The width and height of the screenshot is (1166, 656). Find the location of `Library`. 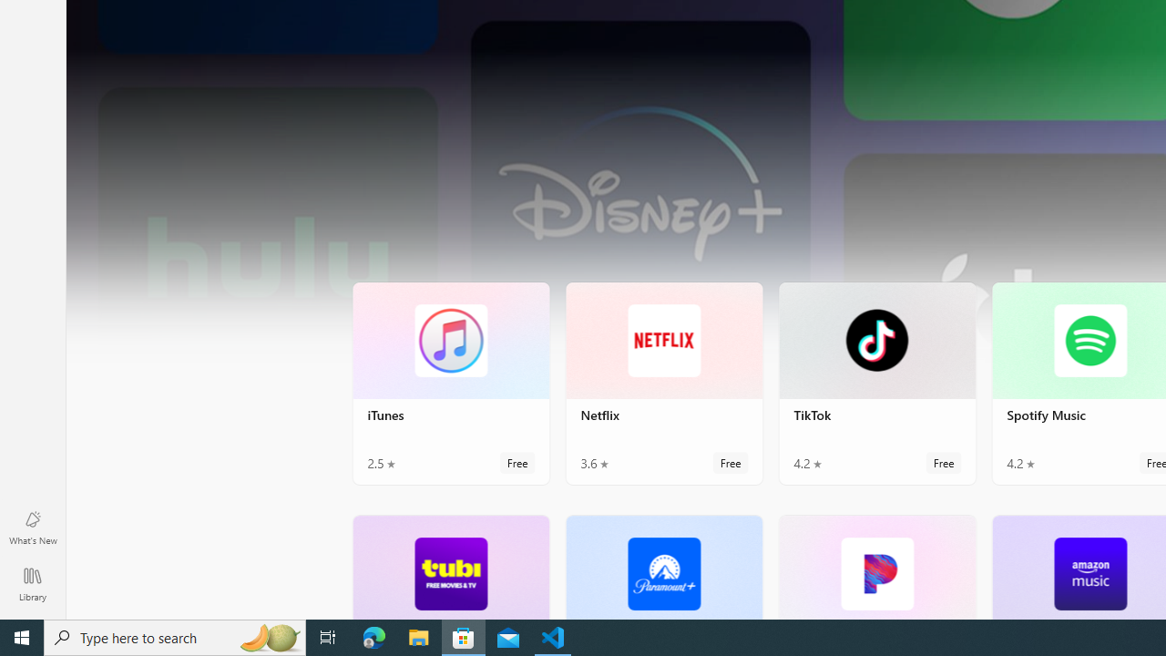

Library is located at coordinates (33, 583).